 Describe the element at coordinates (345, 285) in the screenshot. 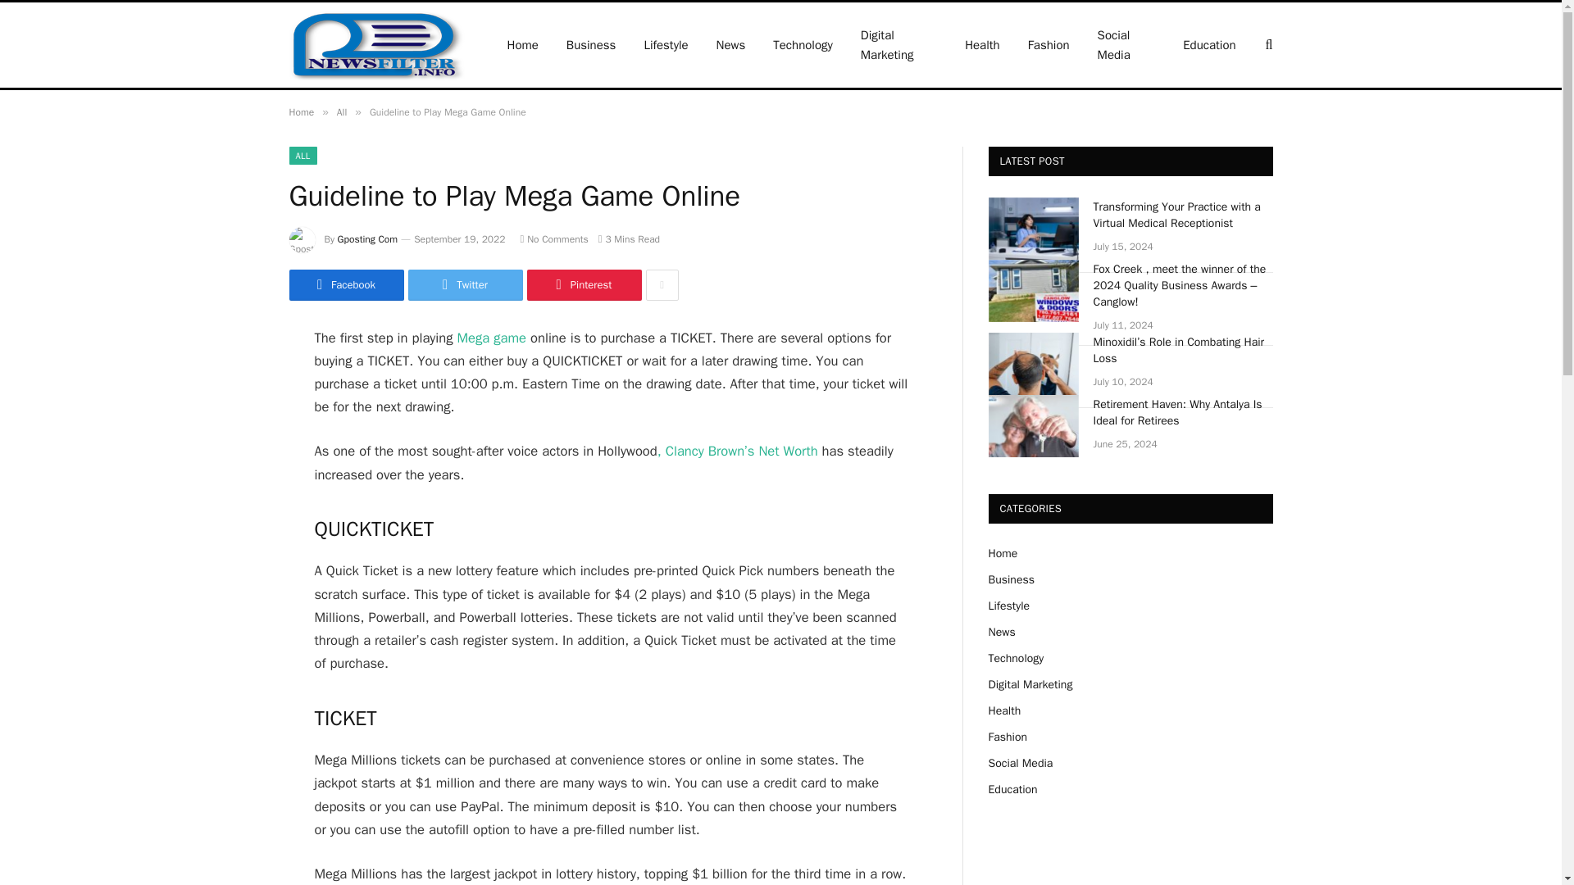

I see `Facebook` at that location.